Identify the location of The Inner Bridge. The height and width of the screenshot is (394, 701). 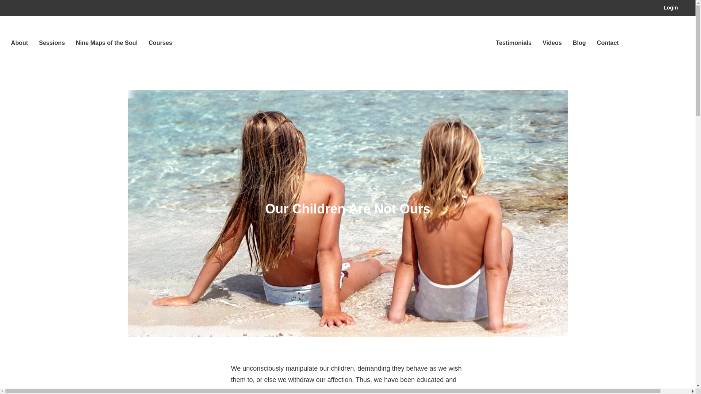
(348, 46).